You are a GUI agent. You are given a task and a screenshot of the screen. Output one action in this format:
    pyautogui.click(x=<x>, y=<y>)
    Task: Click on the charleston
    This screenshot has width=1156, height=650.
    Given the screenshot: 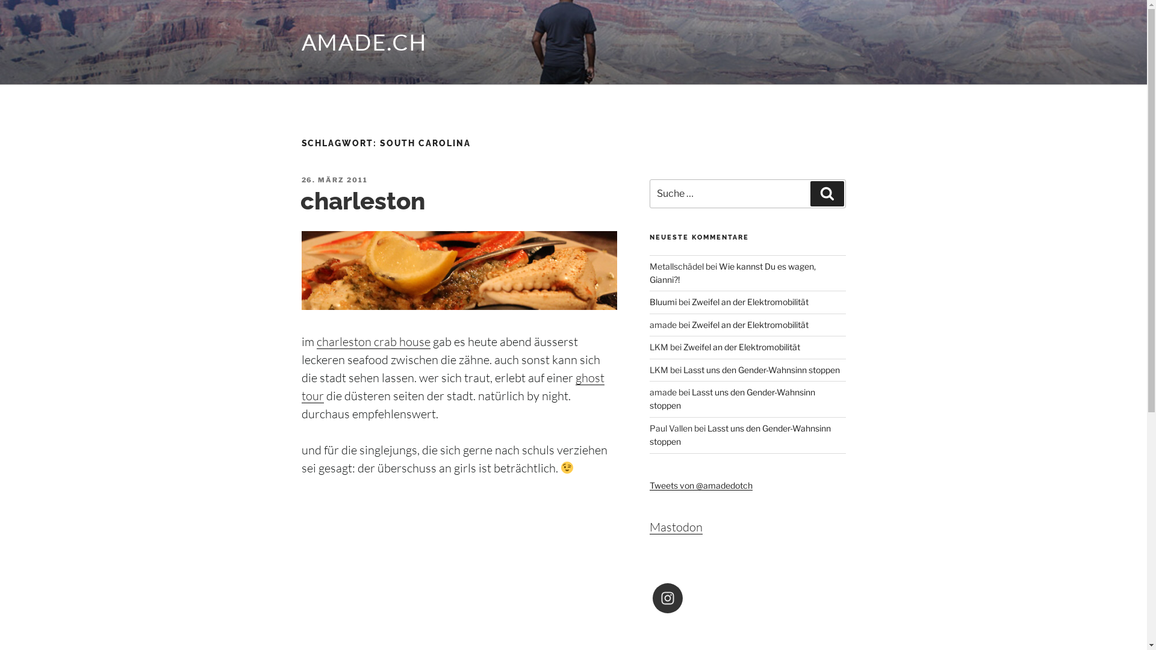 What is the action you would take?
    pyautogui.click(x=362, y=201)
    